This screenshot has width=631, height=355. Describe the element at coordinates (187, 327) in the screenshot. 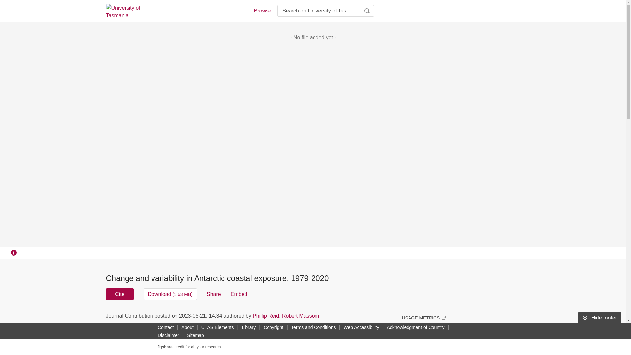

I see `About` at that location.